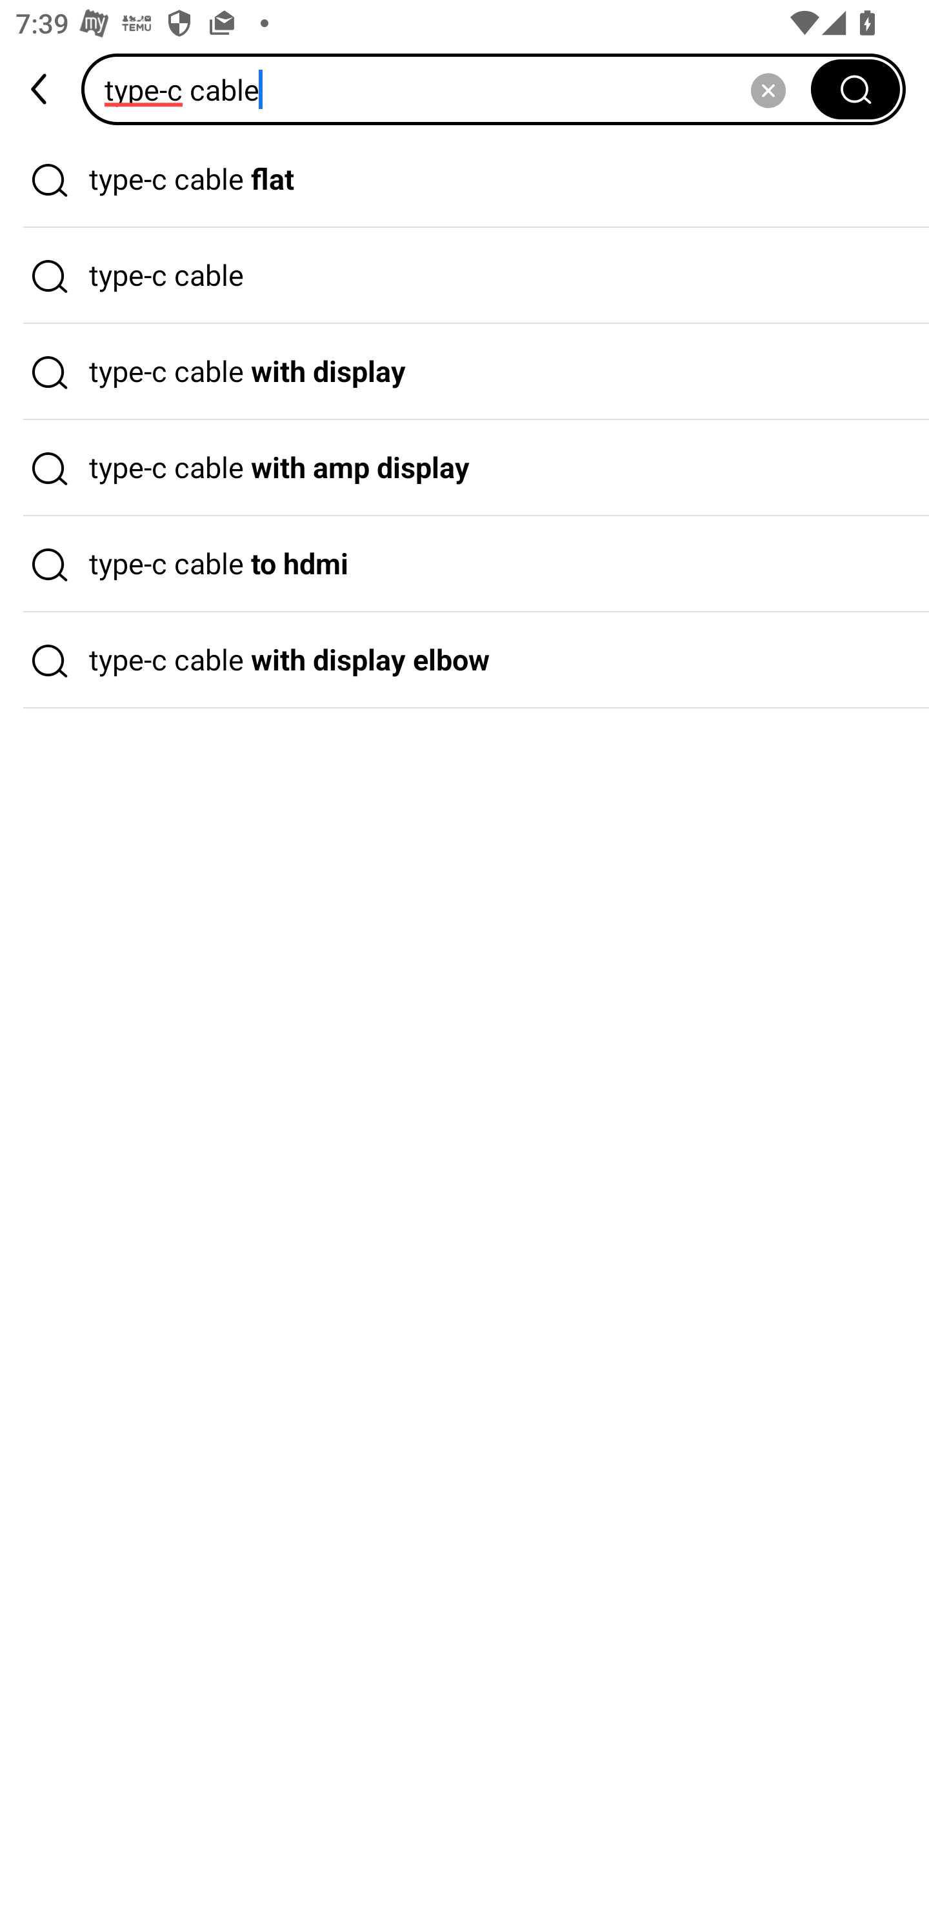  What do you see at coordinates (464, 564) in the screenshot?
I see `type-c cable to hdmi` at bounding box center [464, 564].